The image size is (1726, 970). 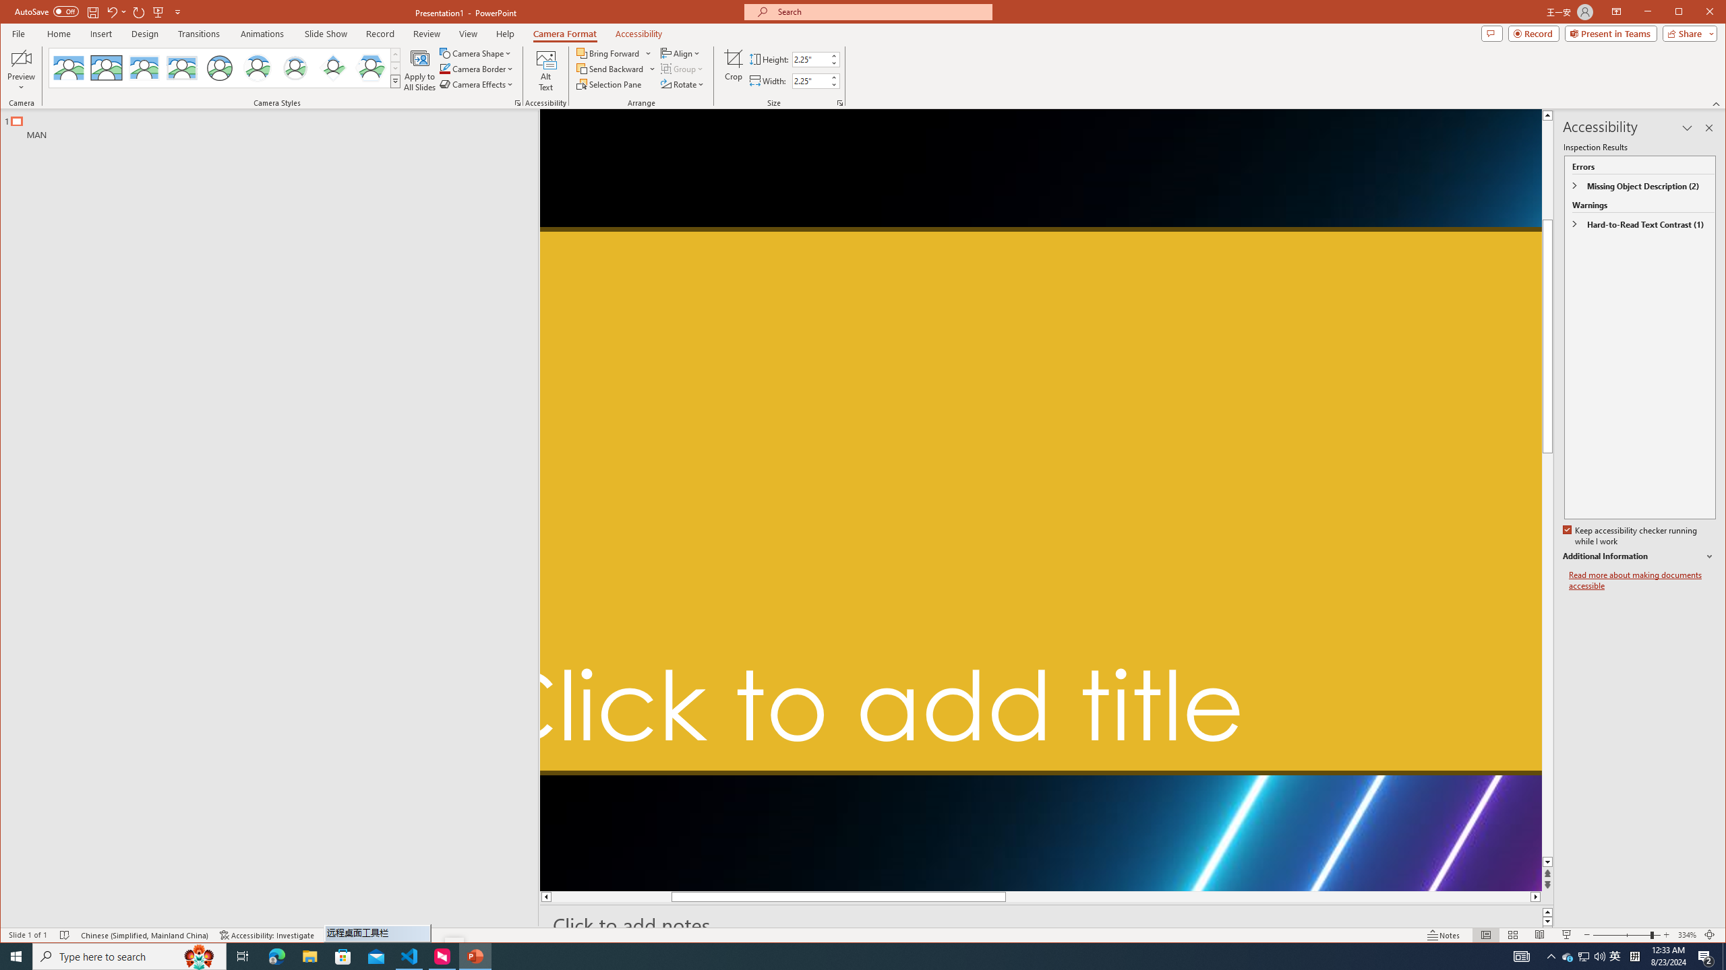 What do you see at coordinates (611, 69) in the screenshot?
I see `Send Backward` at bounding box center [611, 69].